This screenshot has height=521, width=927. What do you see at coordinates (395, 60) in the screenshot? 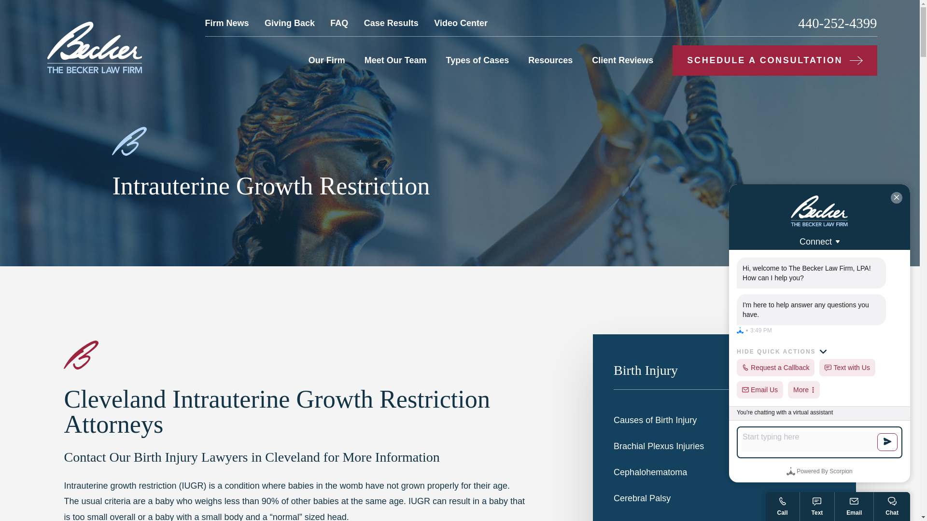
I see `Meet Our Team` at bounding box center [395, 60].